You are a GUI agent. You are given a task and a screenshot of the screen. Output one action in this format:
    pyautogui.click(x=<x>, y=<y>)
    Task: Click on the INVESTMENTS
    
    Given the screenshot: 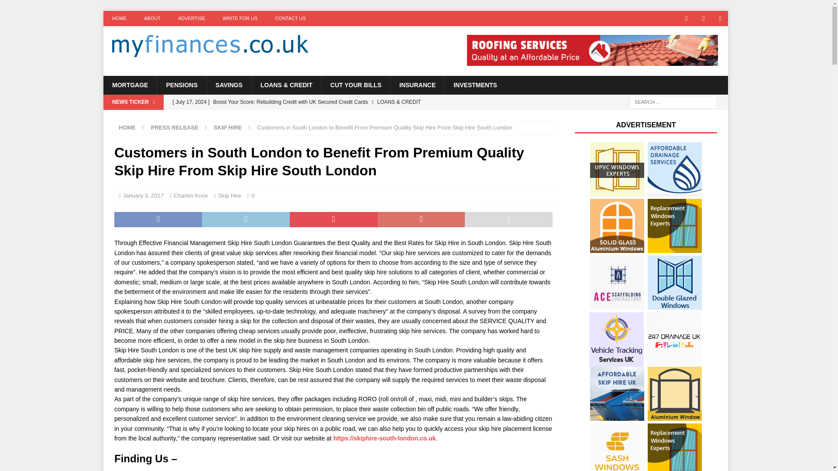 What is the action you would take?
    pyautogui.click(x=475, y=85)
    